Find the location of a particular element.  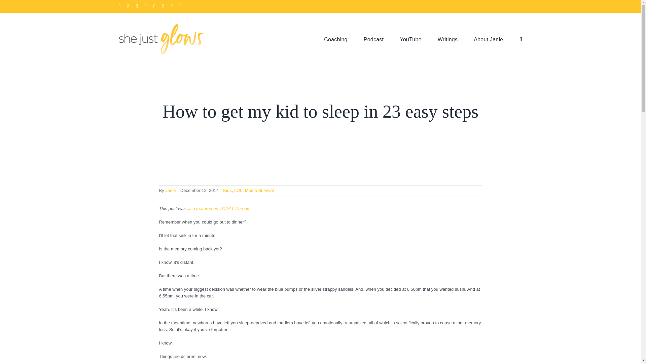

Janie is located at coordinates (170, 190).